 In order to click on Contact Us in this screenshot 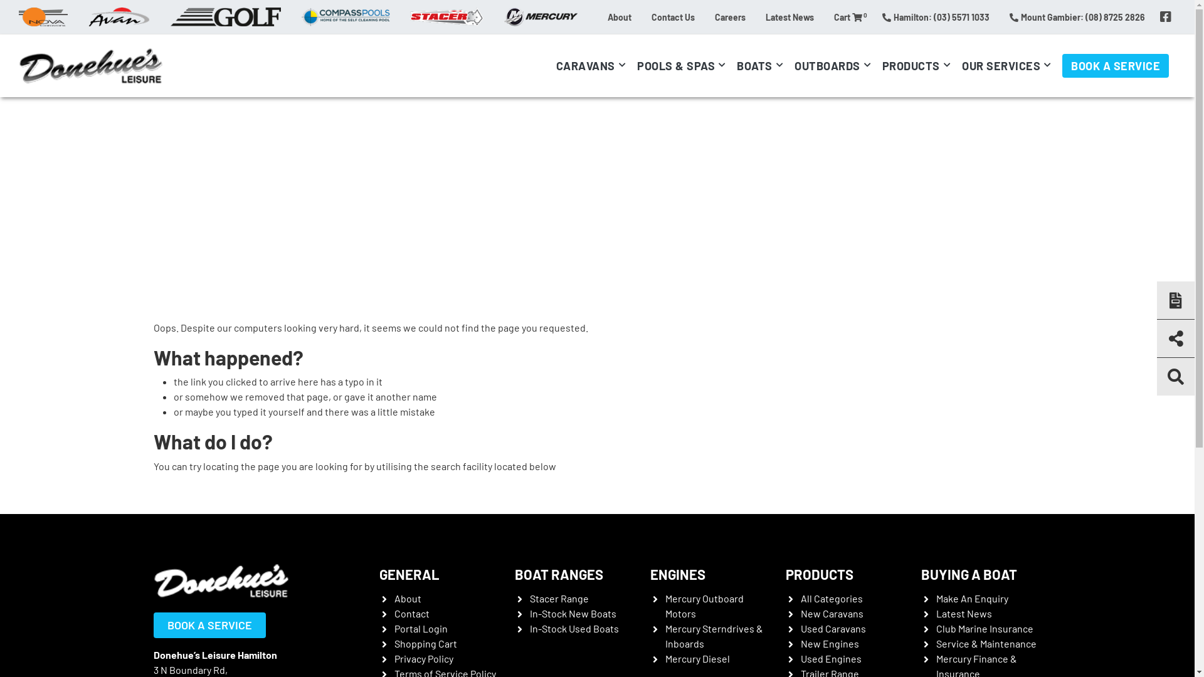, I will do `click(673, 16)`.